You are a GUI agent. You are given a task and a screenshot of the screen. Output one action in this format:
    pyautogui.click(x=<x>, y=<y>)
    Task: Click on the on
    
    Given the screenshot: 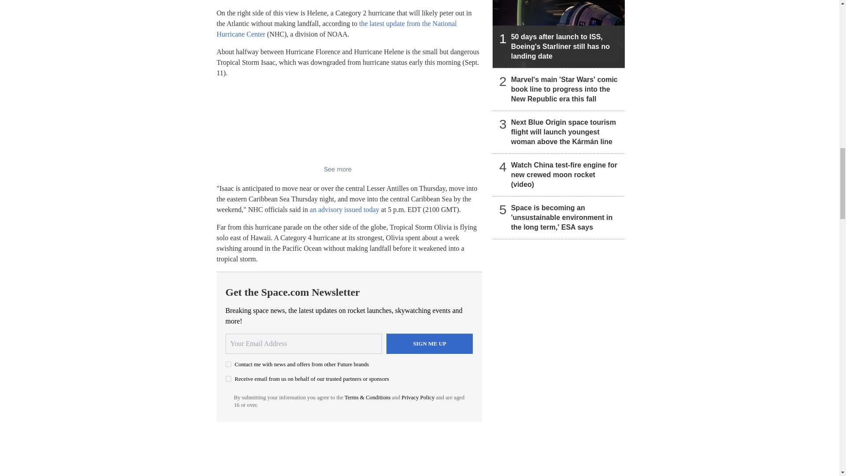 What is the action you would take?
    pyautogui.click(x=228, y=379)
    